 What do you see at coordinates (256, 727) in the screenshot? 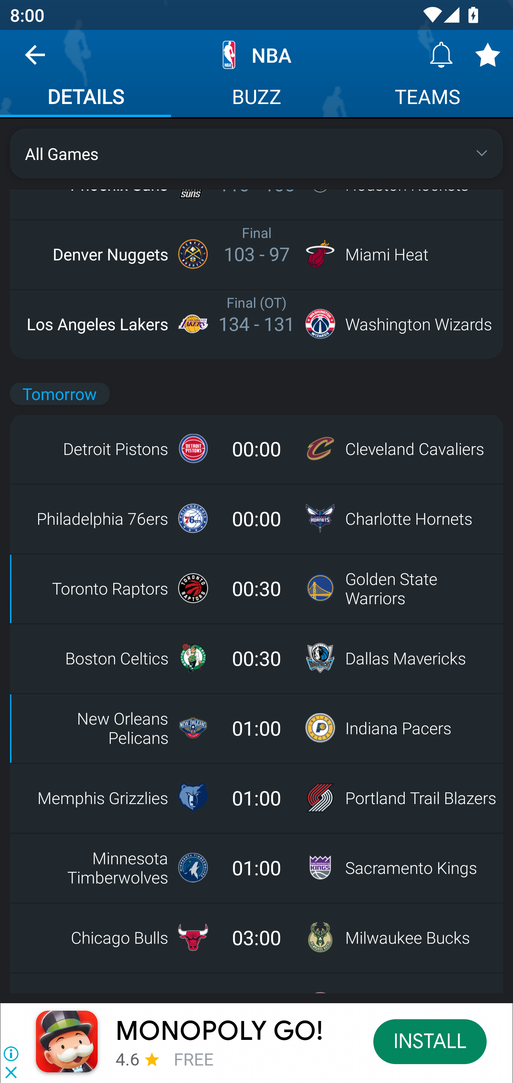
I see `New Orleans Pelicans 01:00 Indiana Pacers` at bounding box center [256, 727].